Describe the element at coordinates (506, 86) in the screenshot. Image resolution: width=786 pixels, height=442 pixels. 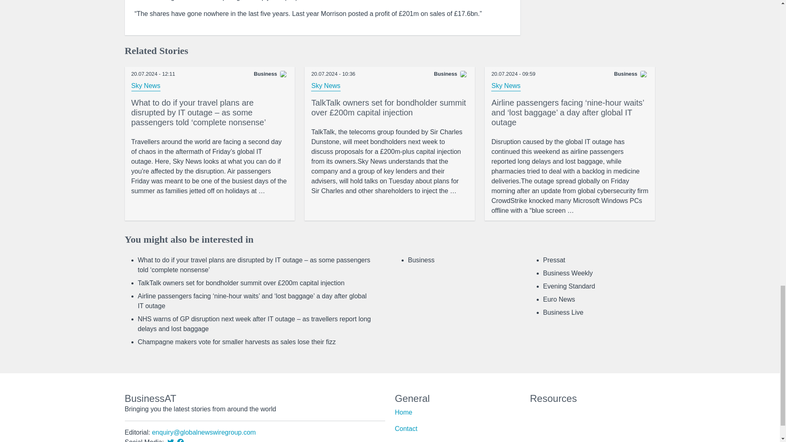
I see `Sky News` at that location.